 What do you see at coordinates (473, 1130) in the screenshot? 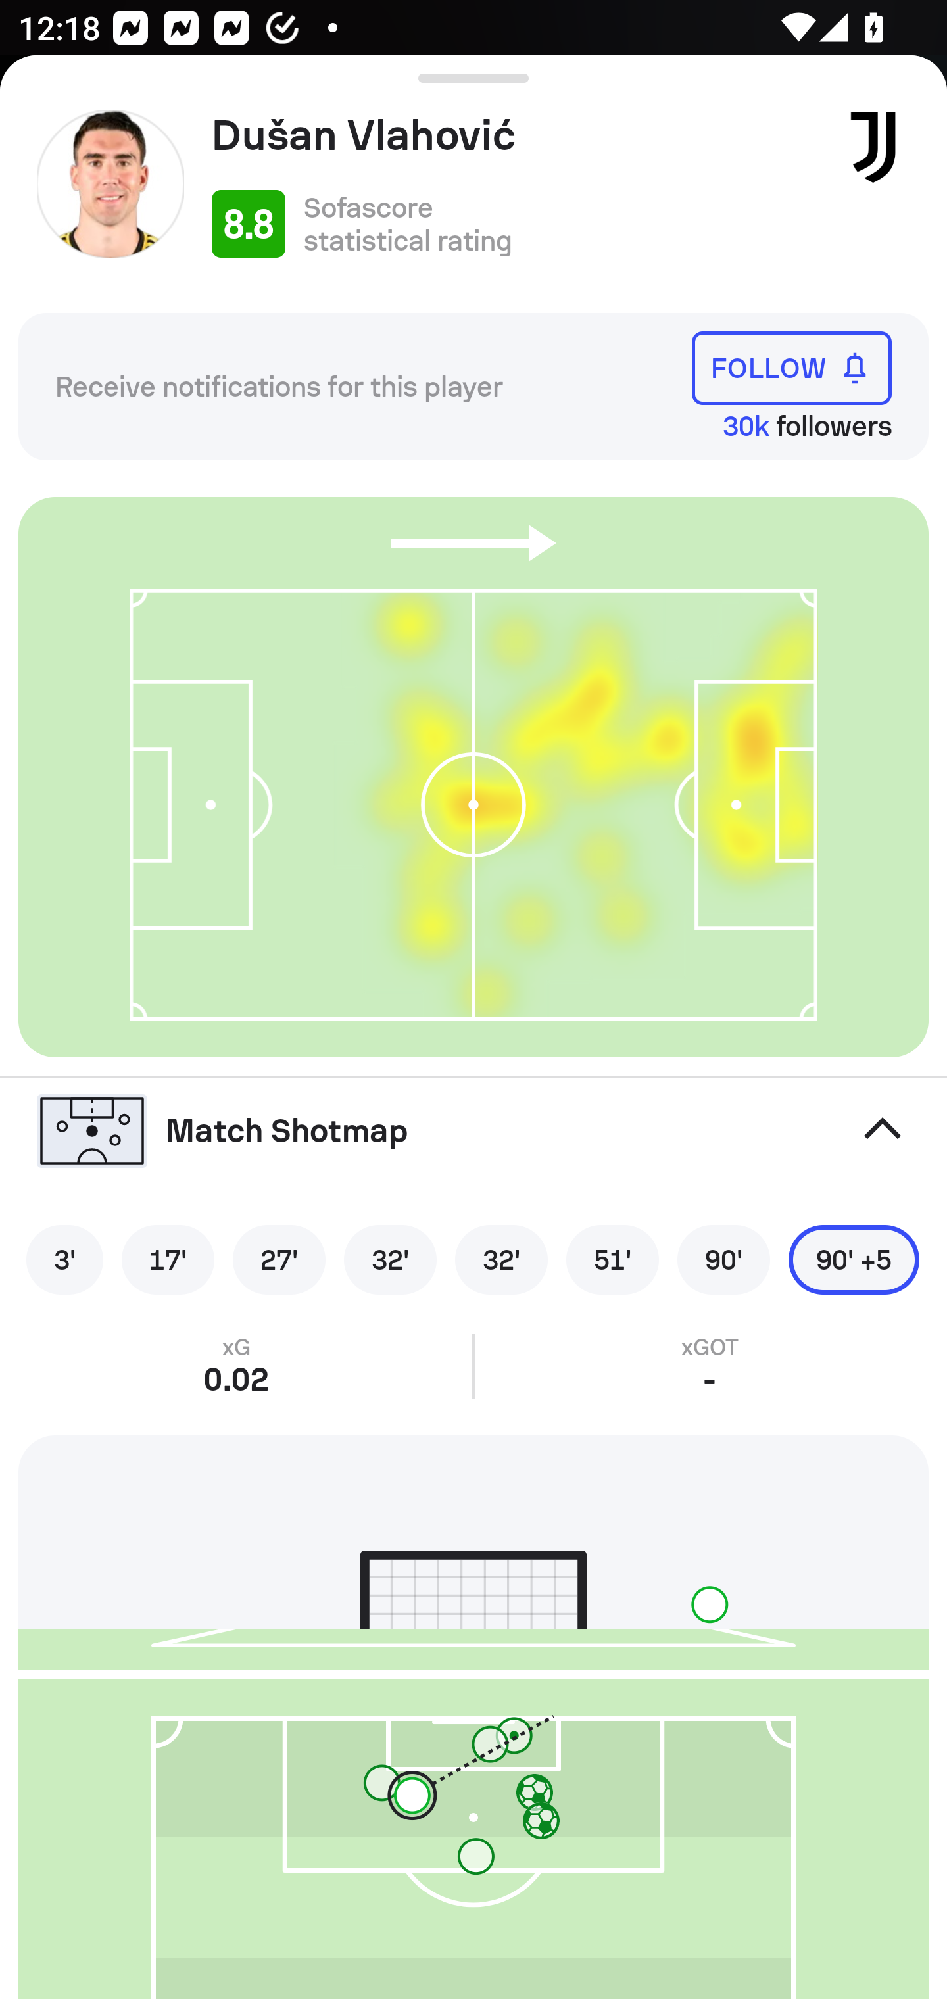
I see `Match Shotmap` at bounding box center [473, 1130].